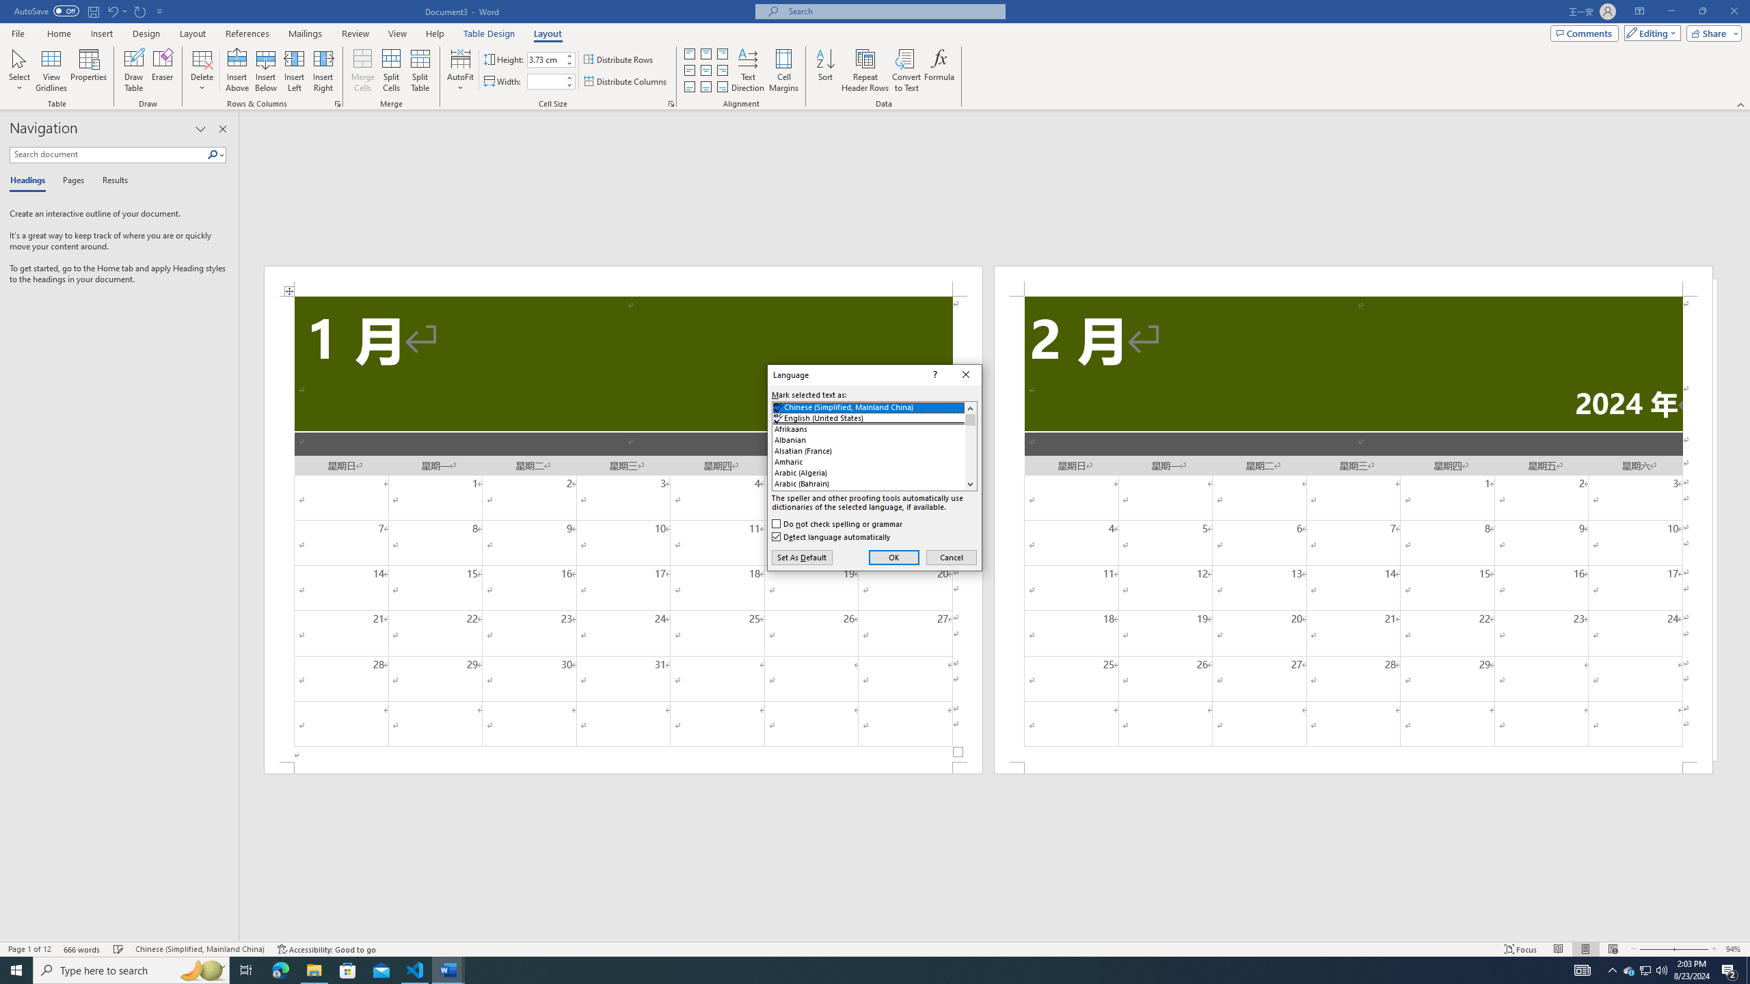  I want to click on Repeat Header Rows, so click(348, 970).